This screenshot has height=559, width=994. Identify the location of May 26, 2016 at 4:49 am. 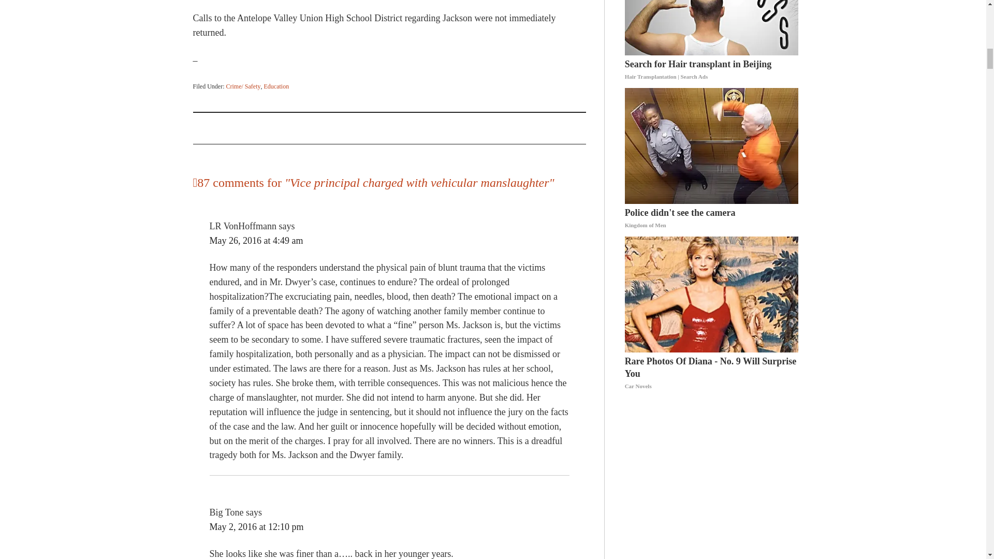
(256, 240).